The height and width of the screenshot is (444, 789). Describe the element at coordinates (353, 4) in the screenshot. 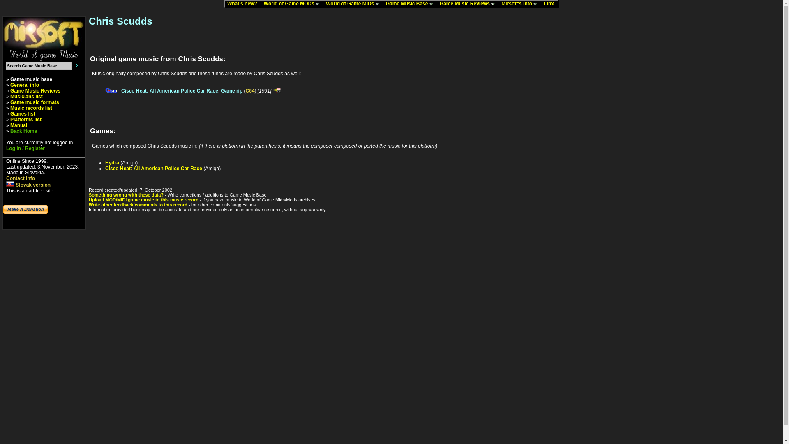

I see `World of Game MIDs    ` at that location.